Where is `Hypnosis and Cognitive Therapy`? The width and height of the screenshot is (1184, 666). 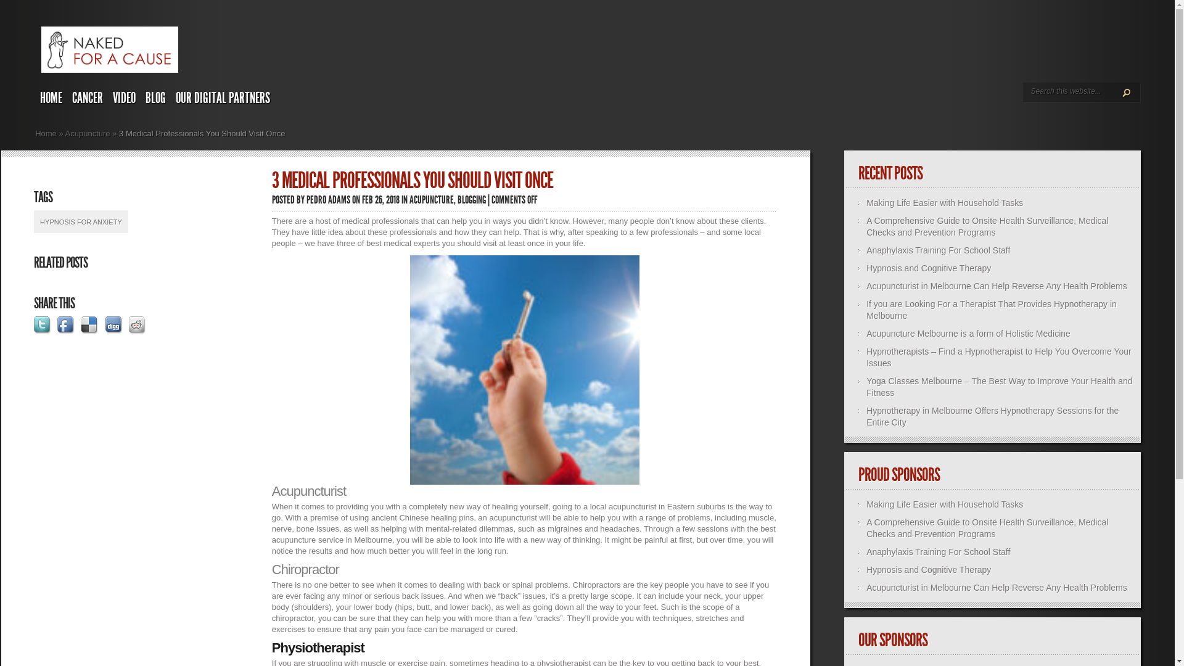
Hypnosis and Cognitive Therapy is located at coordinates (929, 268).